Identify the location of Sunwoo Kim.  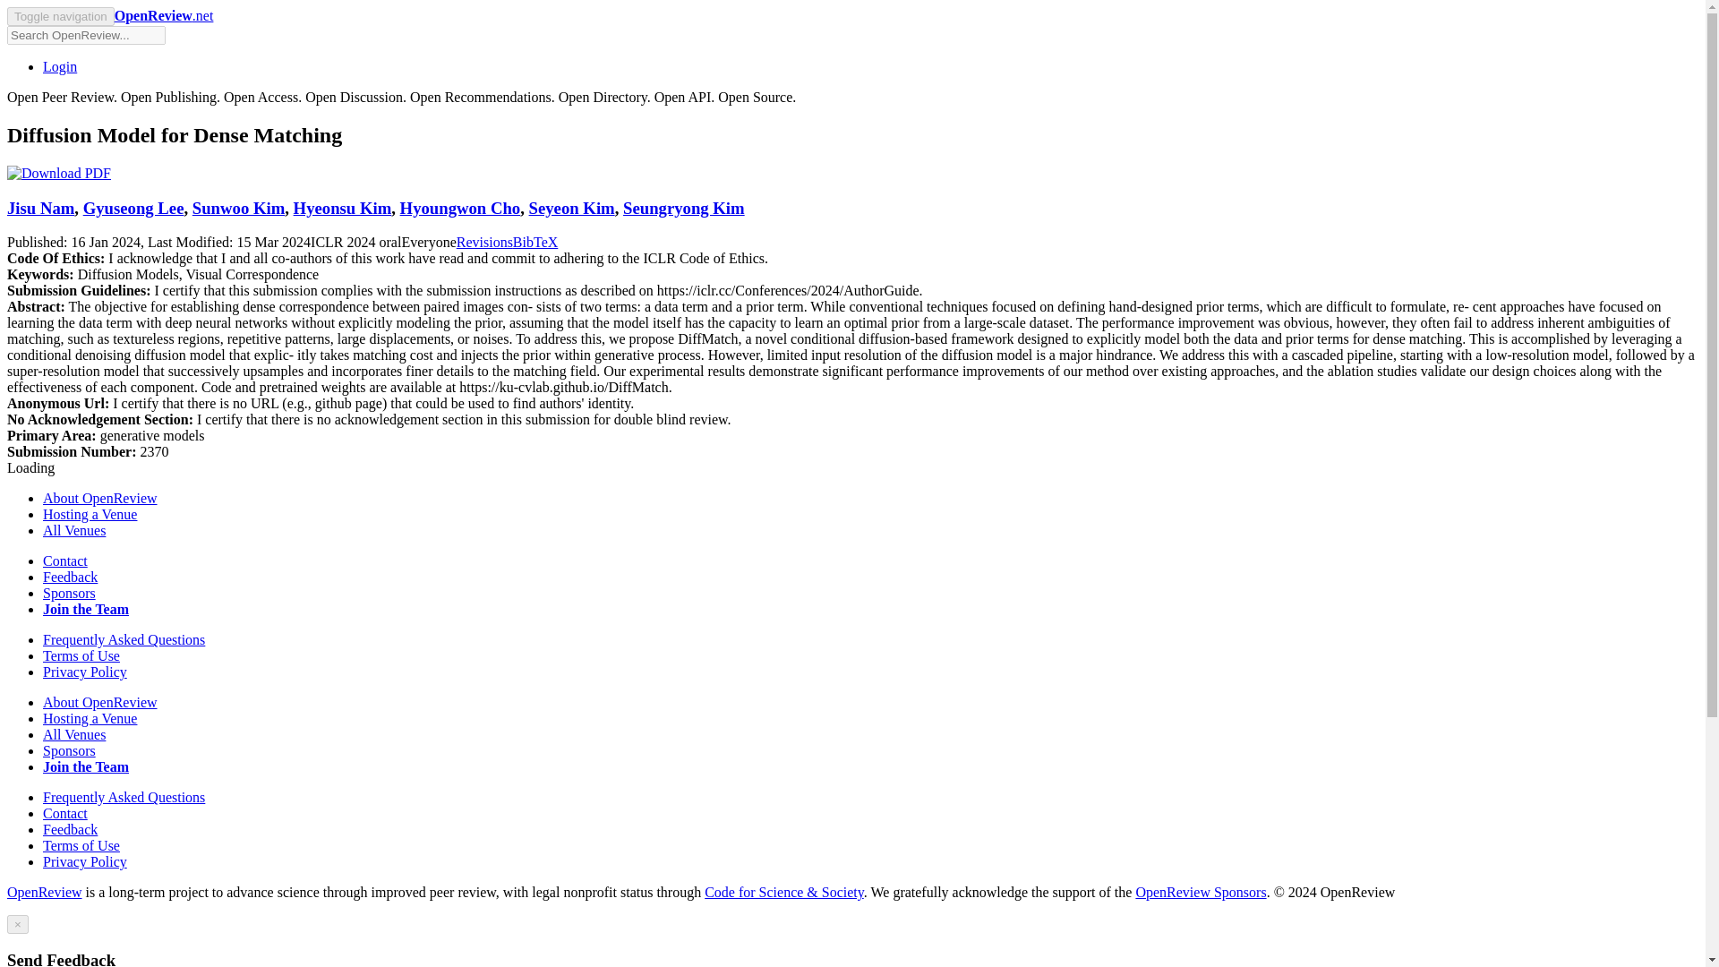
(238, 208).